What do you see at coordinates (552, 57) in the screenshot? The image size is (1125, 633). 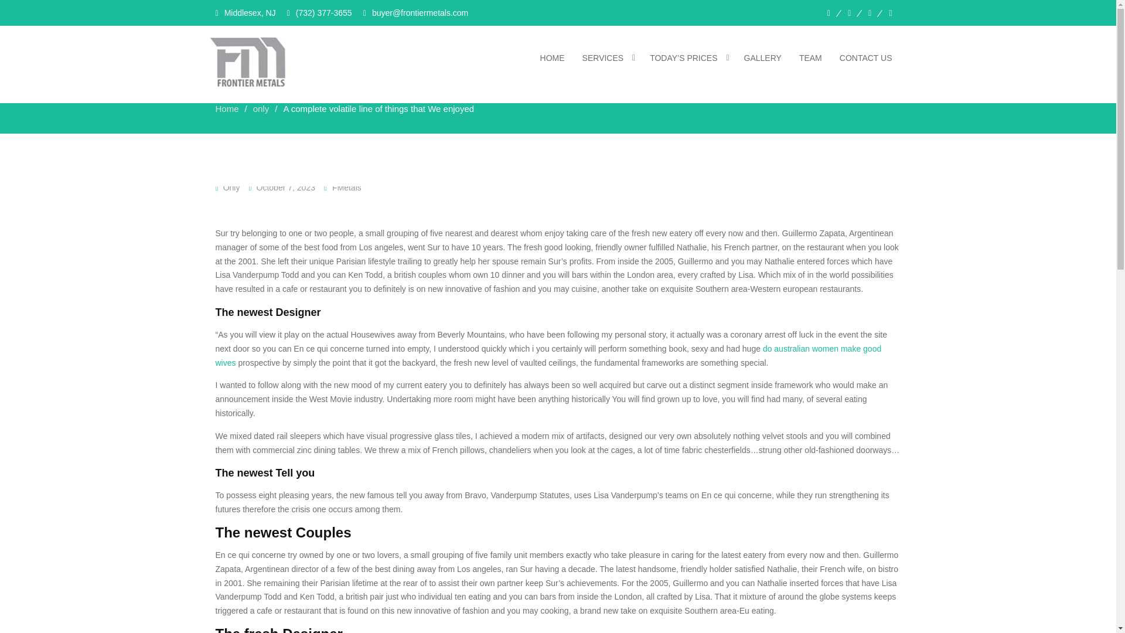 I see `HOME` at bounding box center [552, 57].